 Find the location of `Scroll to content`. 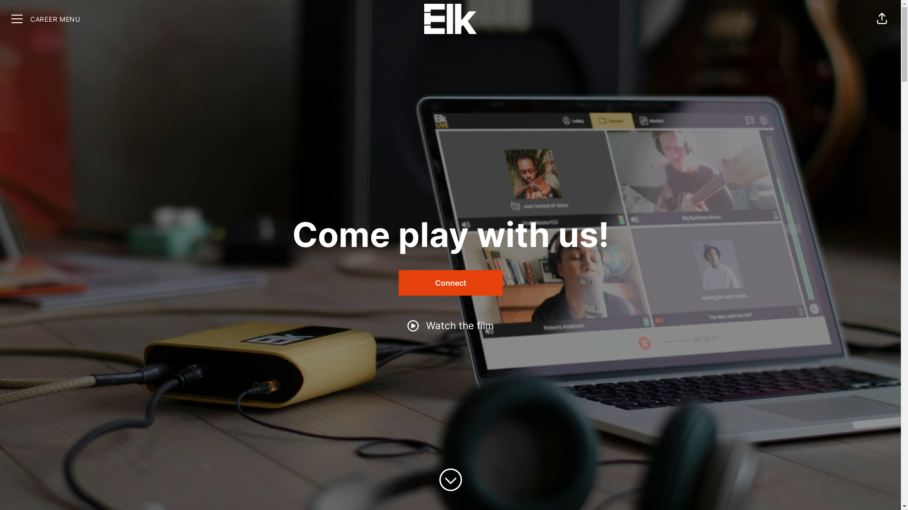

Scroll to content is located at coordinates (450, 480).